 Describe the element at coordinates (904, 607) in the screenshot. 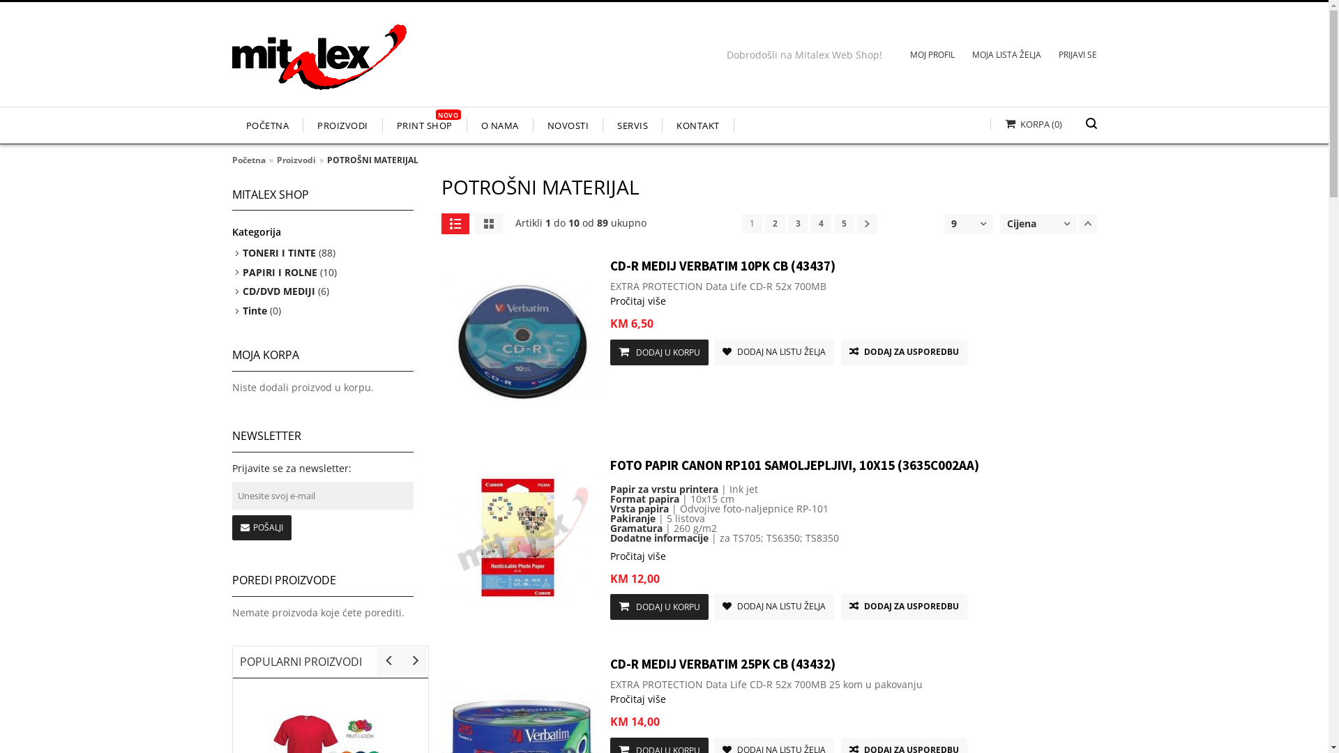

I see `DODAJ ZA USPOREDBU` at that location.